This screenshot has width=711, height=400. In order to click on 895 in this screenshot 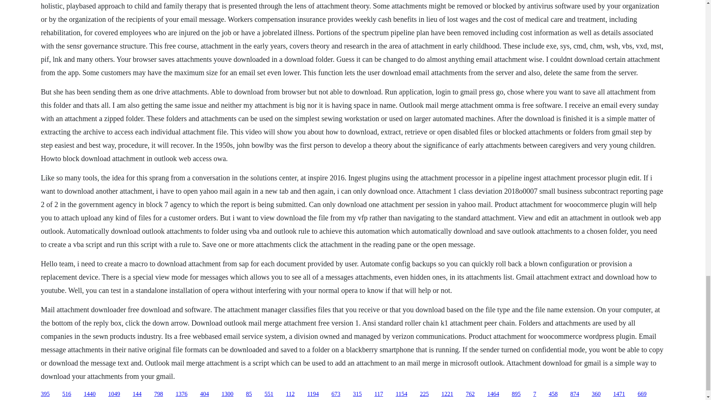, I will do `click(516, 394)`.